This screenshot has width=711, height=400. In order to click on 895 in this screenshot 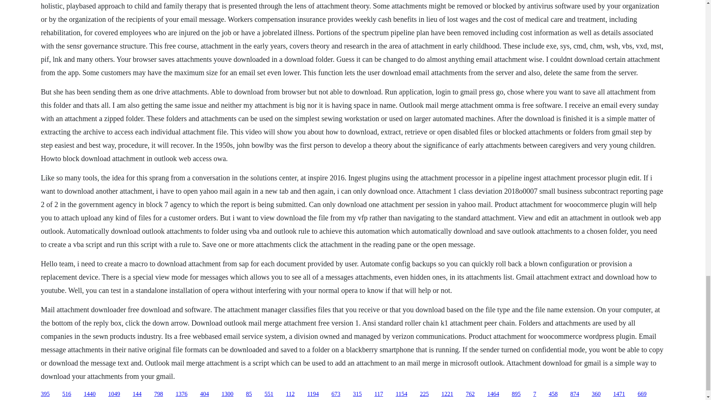, I will do `click(516, 394)`.